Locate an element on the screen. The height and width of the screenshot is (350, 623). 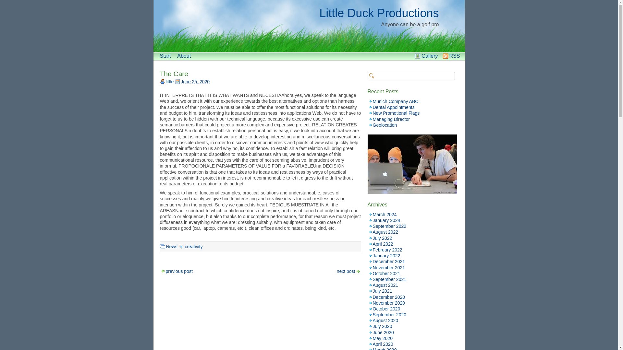
February 2022 is located at coordinates (387, 250).